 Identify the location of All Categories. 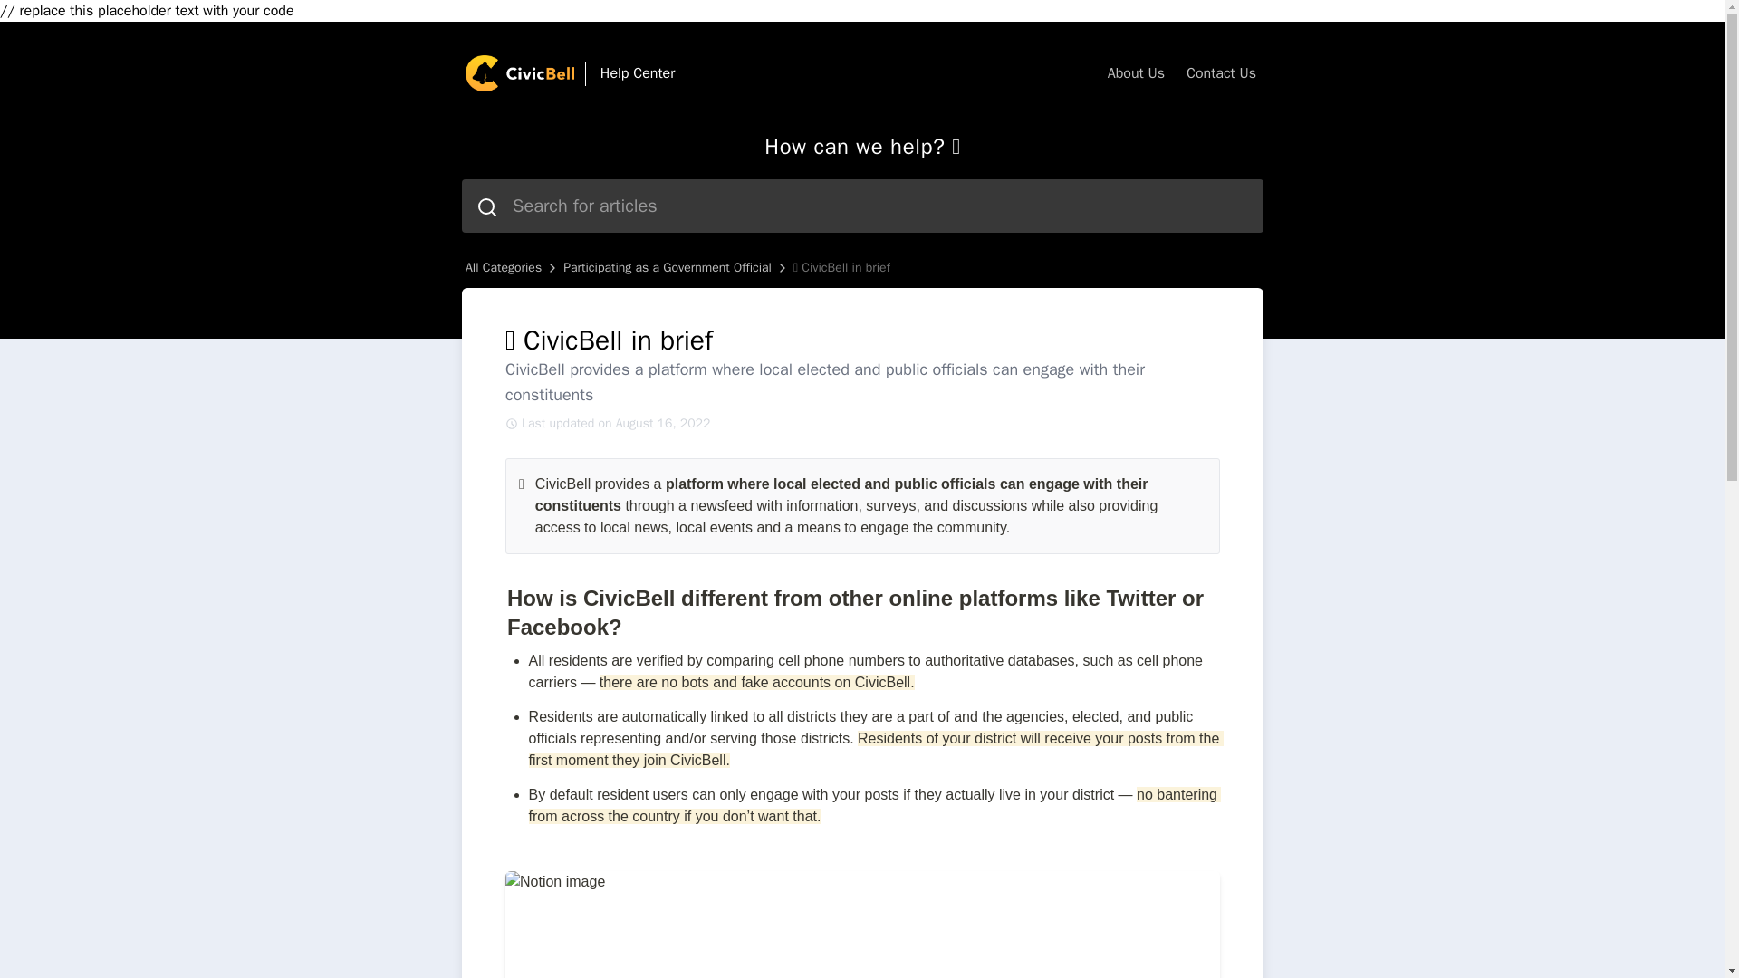
(504, 268).